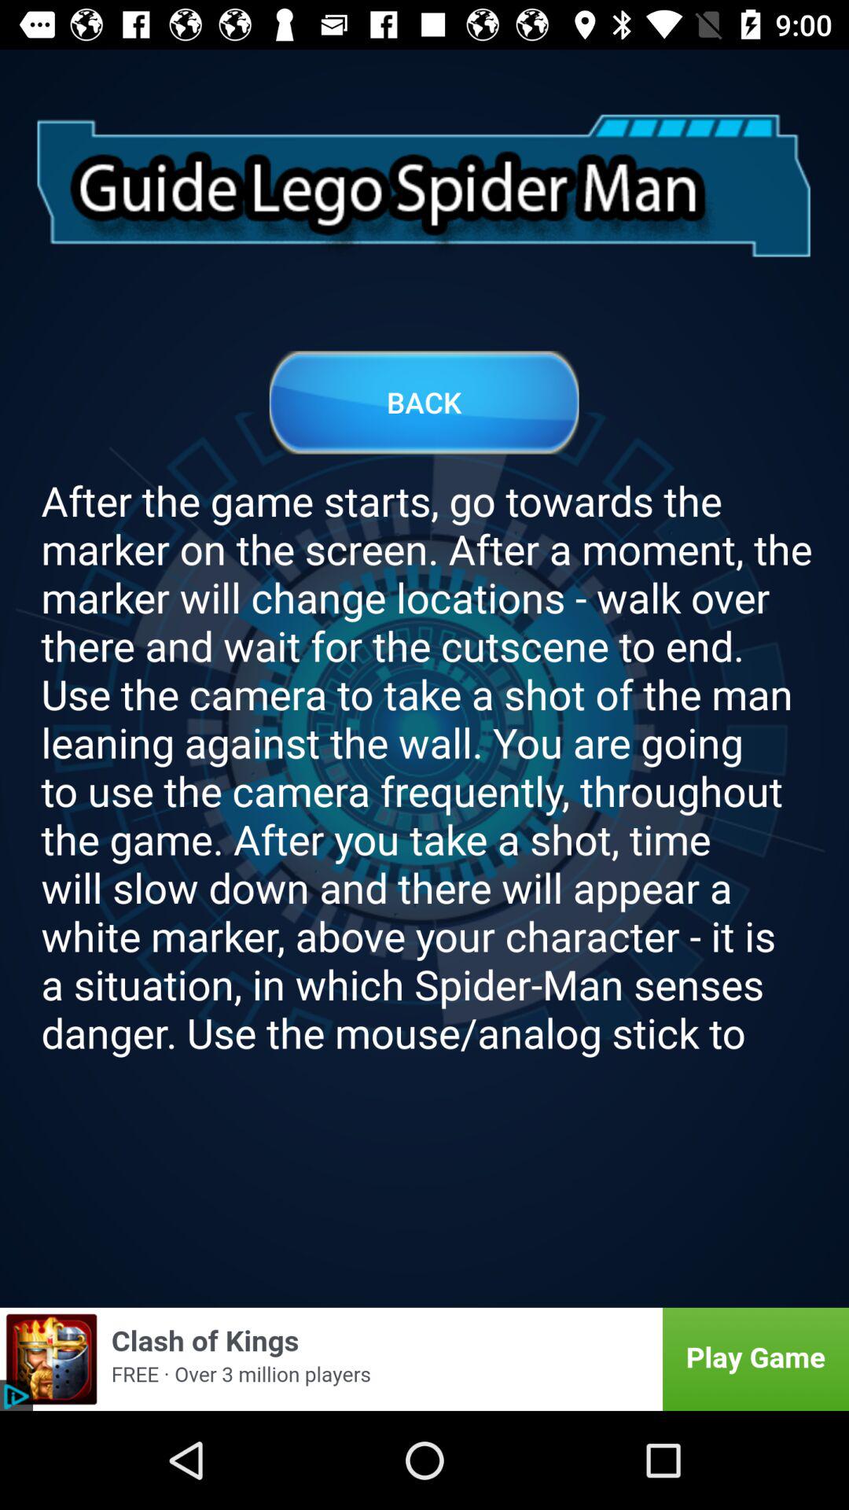  What do you see at coordinates (424, 1359) in the screenshot?
I see `game advertisement` at bounding box center [424, 1359].